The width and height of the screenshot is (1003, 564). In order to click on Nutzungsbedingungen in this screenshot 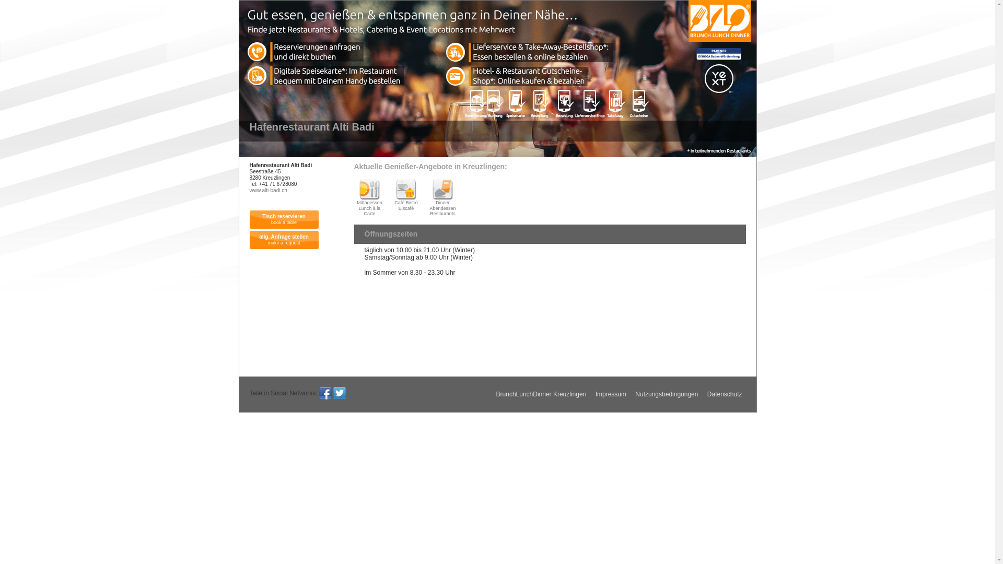, I will do `click(667, 394)`.